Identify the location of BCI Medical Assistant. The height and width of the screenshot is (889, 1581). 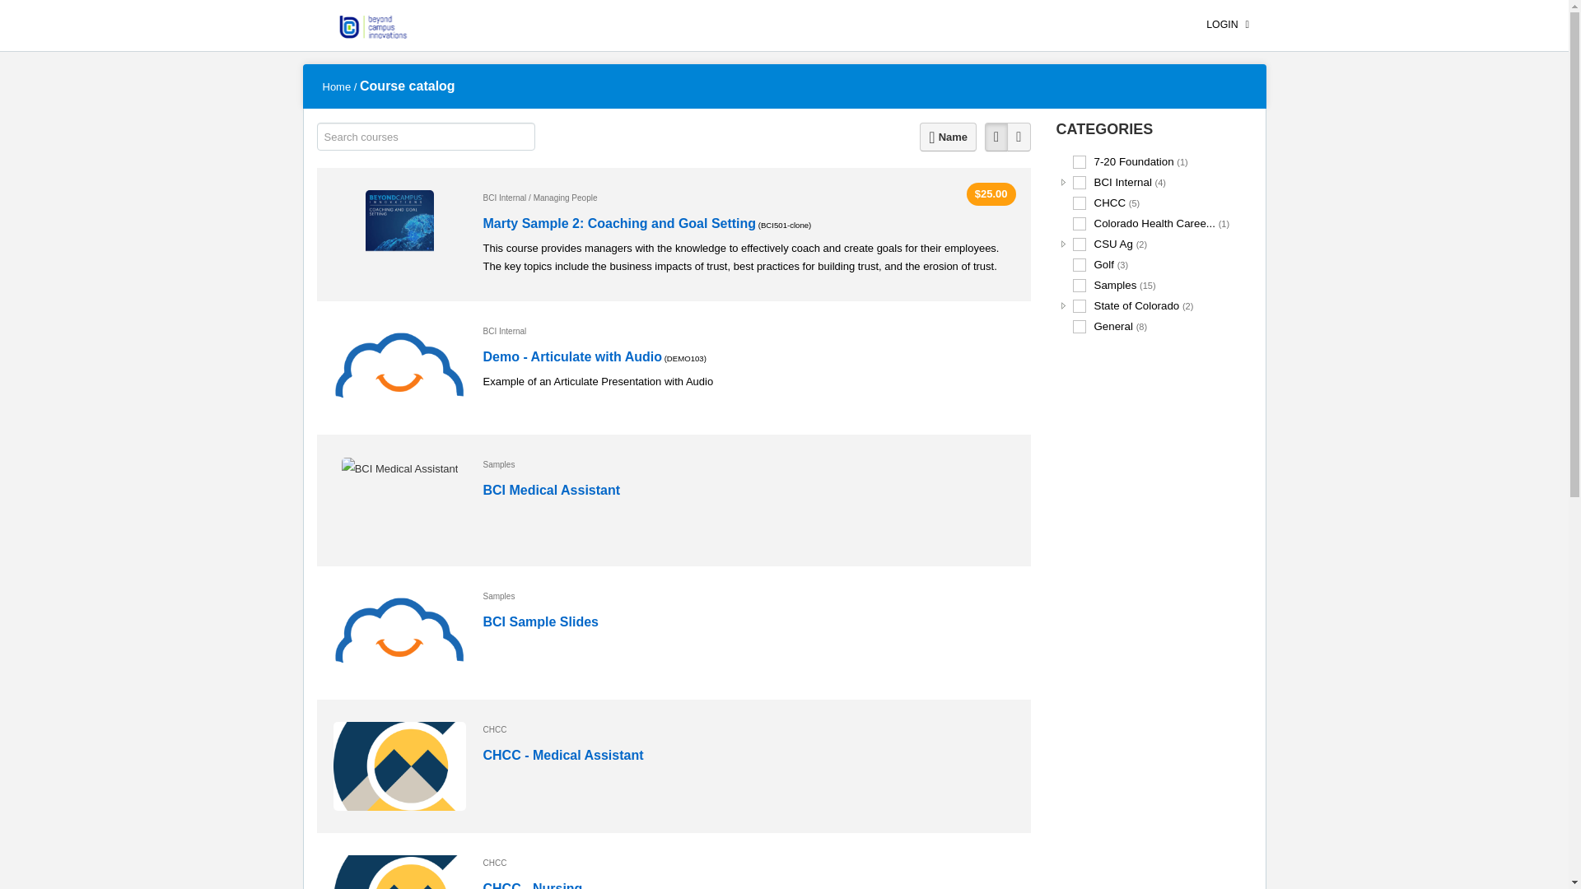
(550, 490).